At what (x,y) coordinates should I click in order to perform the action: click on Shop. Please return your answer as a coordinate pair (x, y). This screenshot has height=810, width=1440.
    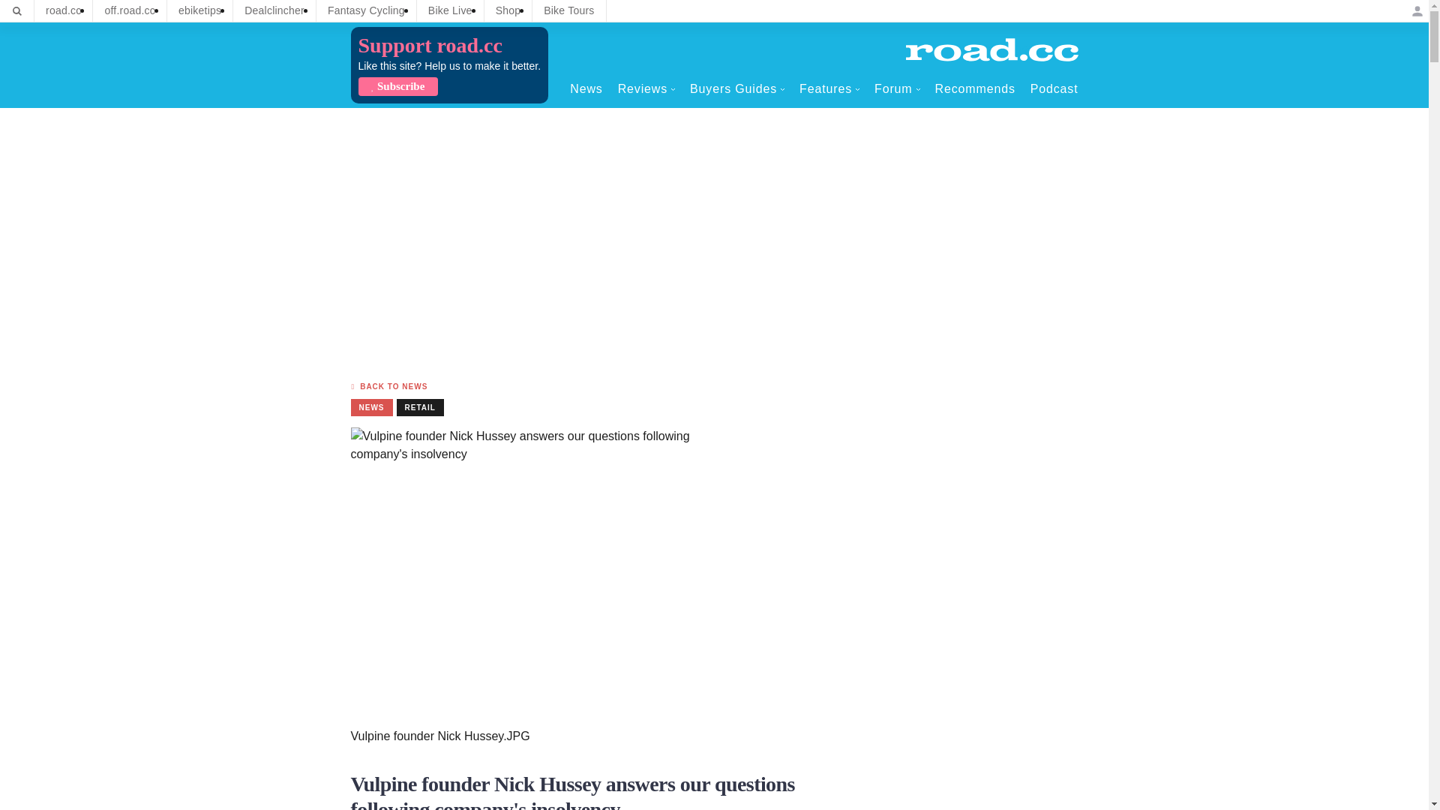
    Looking at the image, I should click on (508, 10).